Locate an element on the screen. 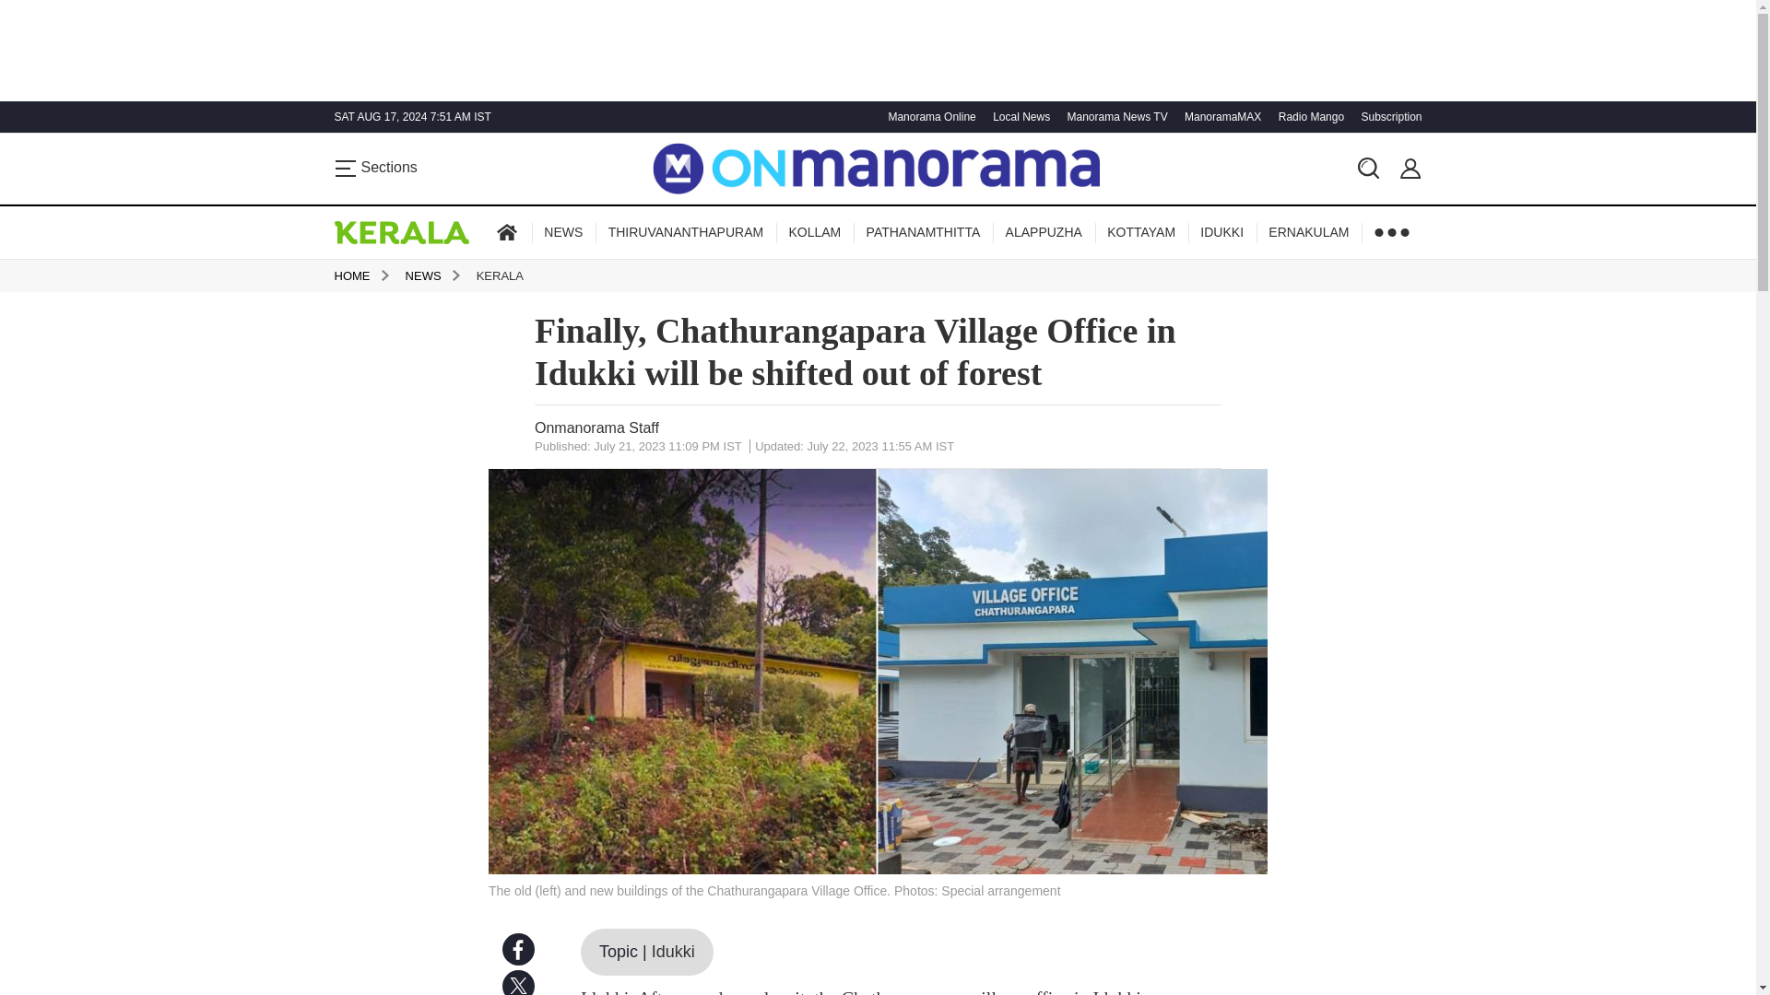  Manorama Online is located at coordinates (929, 116).